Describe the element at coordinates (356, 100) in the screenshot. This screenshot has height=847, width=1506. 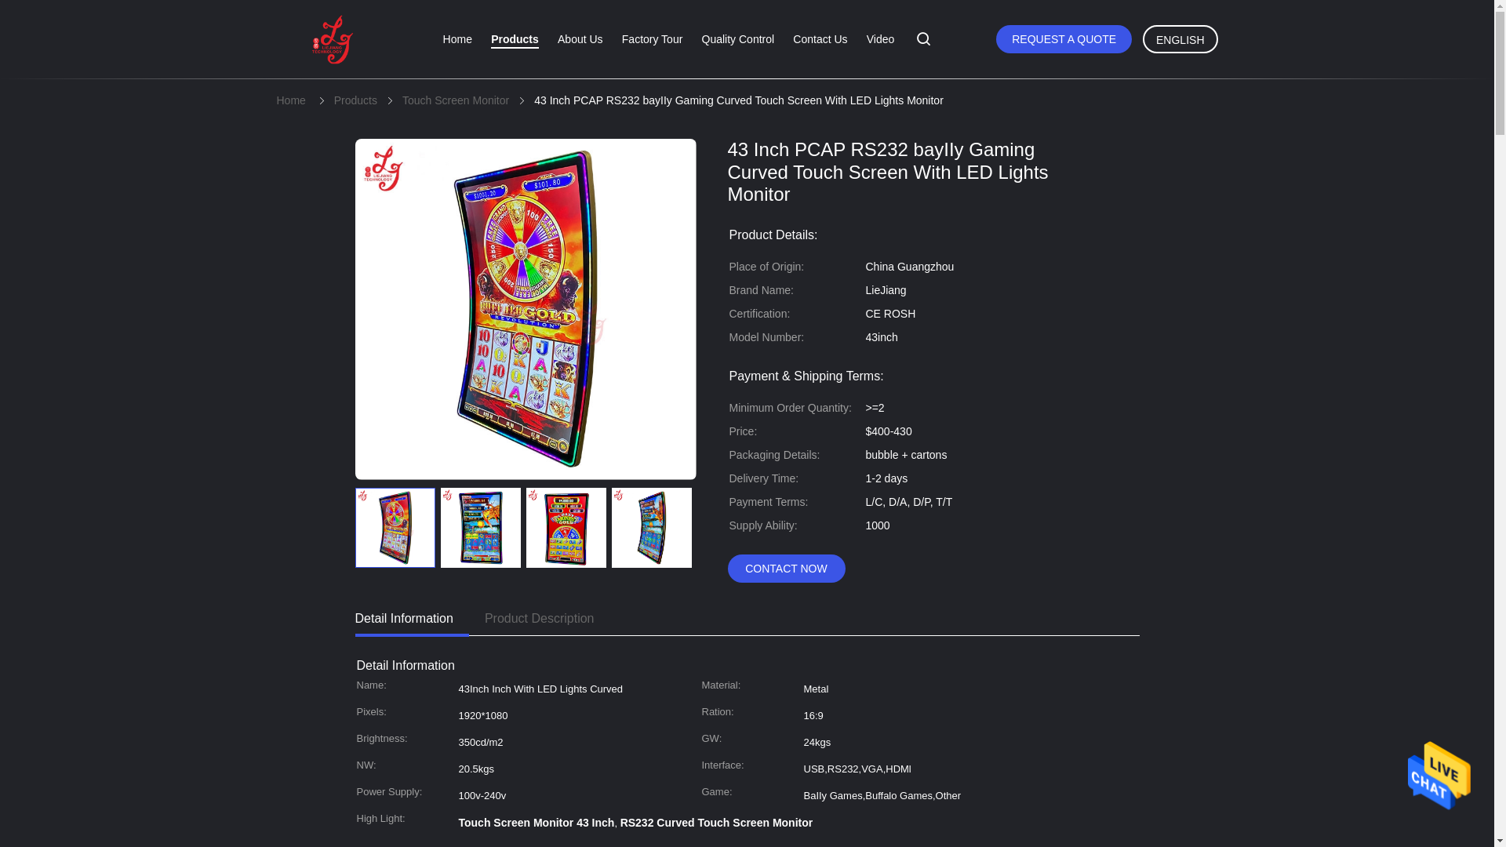
I see `Products` at that location.